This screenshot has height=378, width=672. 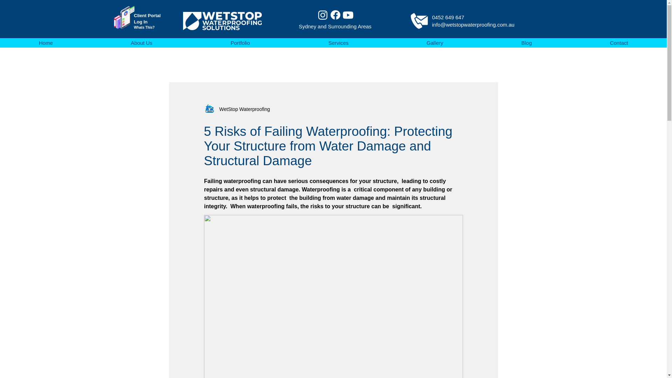 What do you see at coordinates (335, 26) in the screenshot?
I see `Sydney and Surrounding Areas` at bounding box center [335, 26].